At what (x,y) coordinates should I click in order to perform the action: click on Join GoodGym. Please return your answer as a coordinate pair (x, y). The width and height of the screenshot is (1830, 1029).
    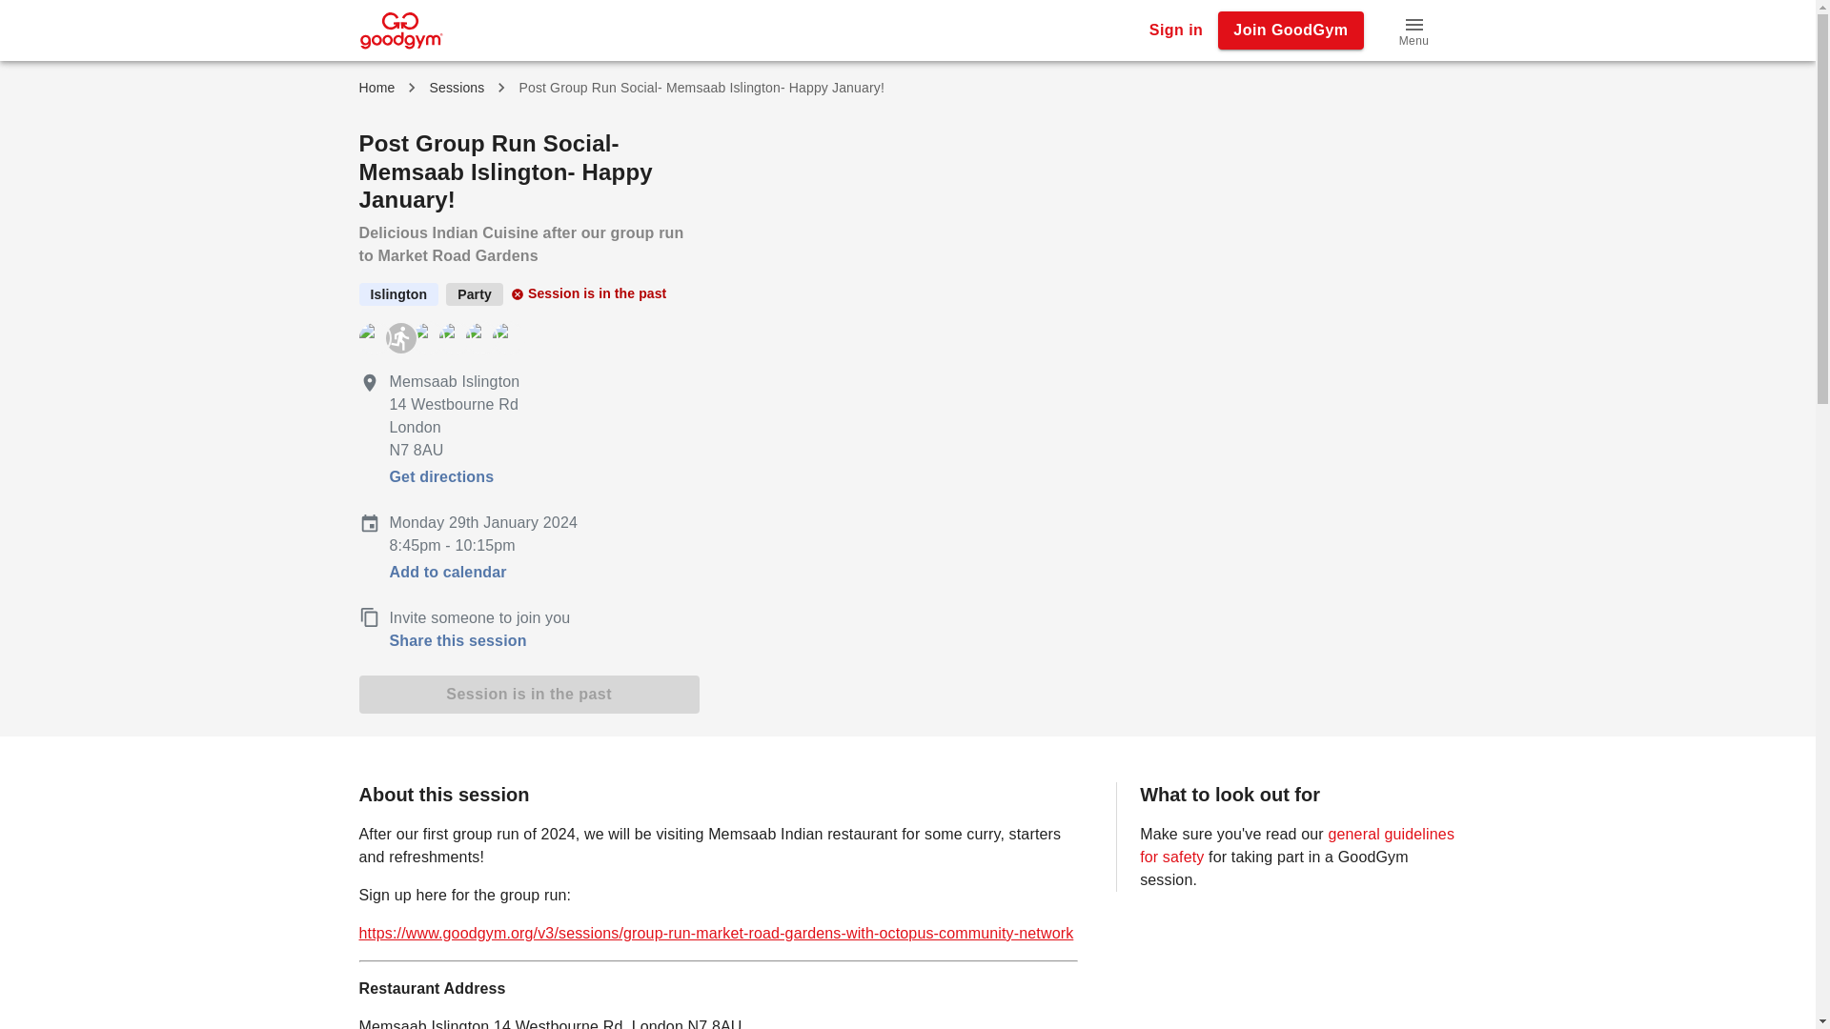
    Looking at the image, I should click on (1291, 30).